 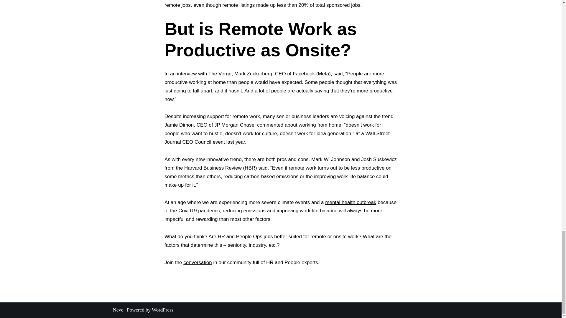 I want to click on commented, so click(x=270, y=125).